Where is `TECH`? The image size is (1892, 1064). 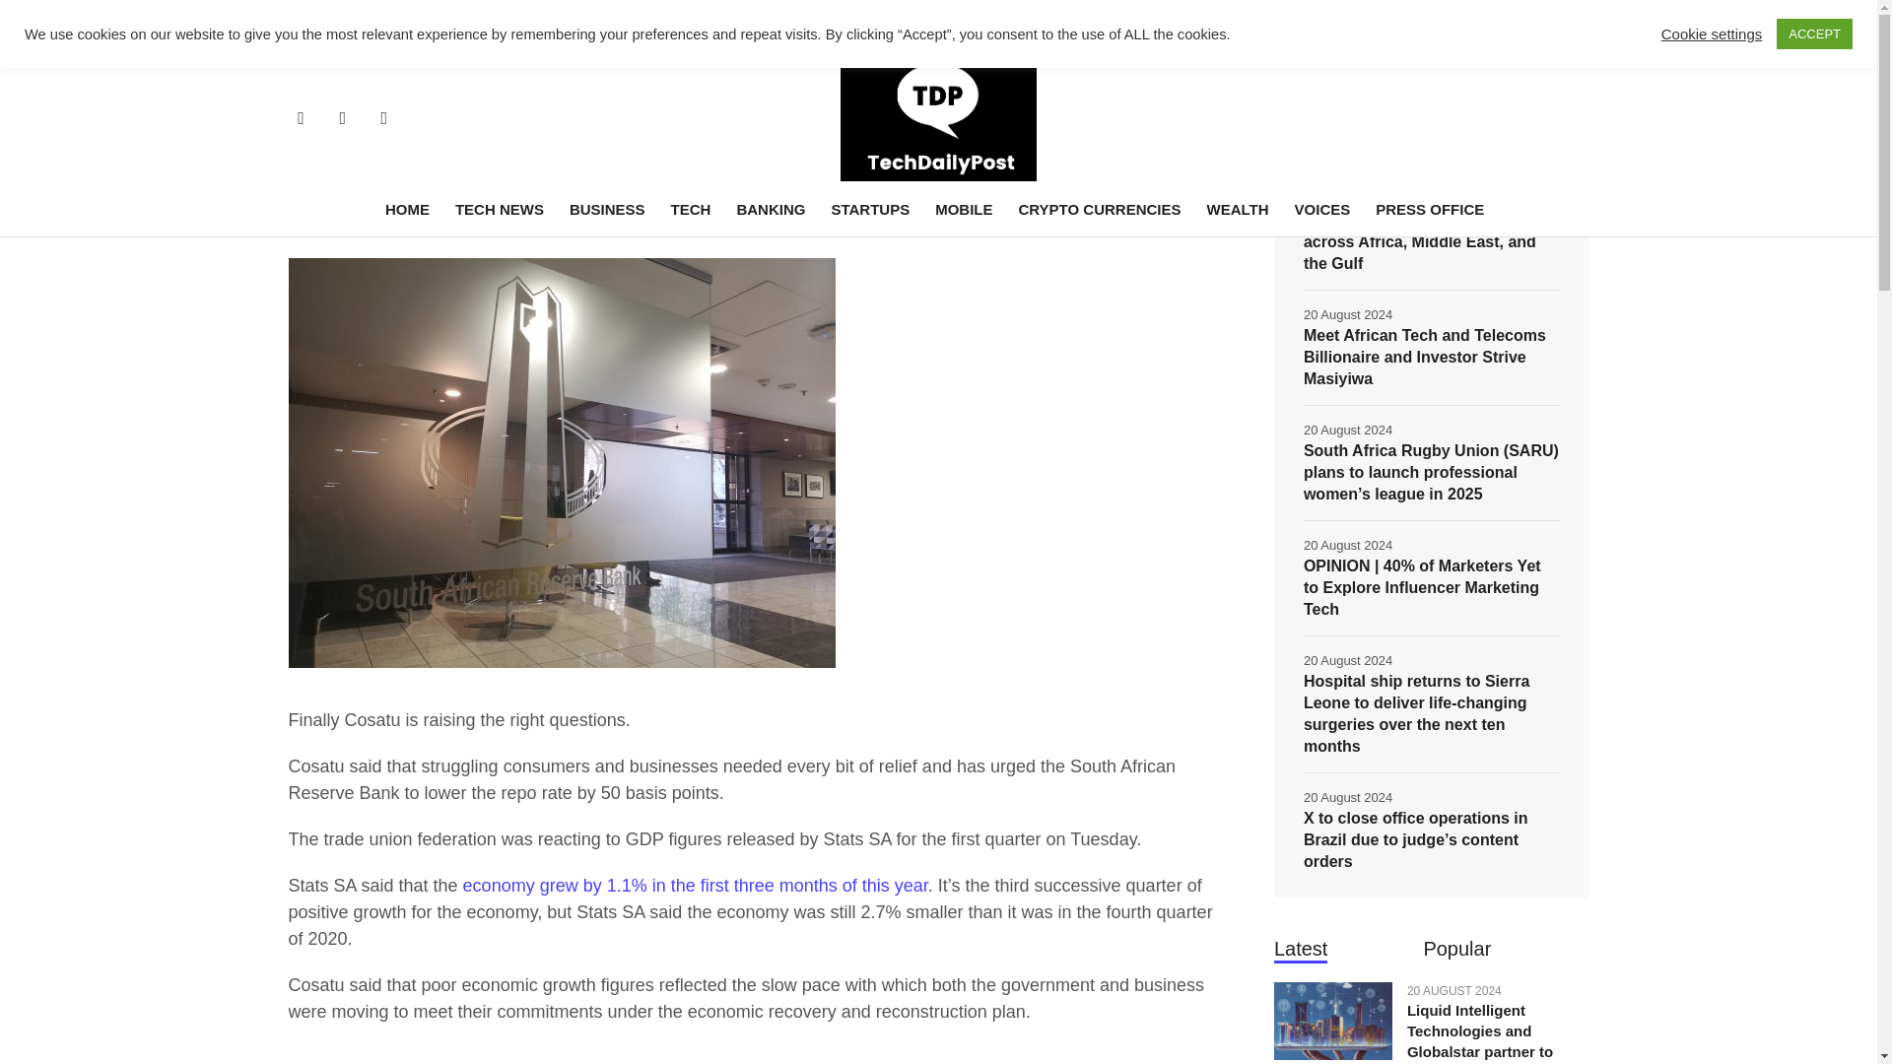 TECH is located at coordinates (692, 209).